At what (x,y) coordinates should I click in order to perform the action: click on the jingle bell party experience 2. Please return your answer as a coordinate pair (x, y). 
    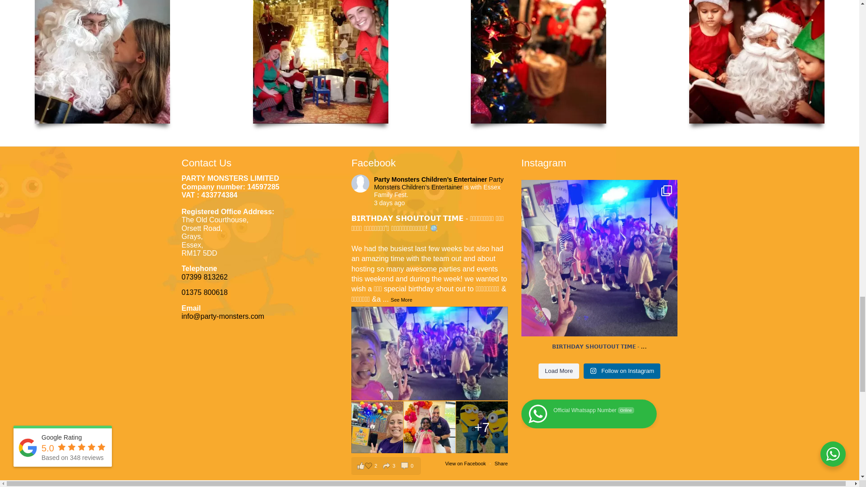
    Looking at the image, I should click on (320, 62).